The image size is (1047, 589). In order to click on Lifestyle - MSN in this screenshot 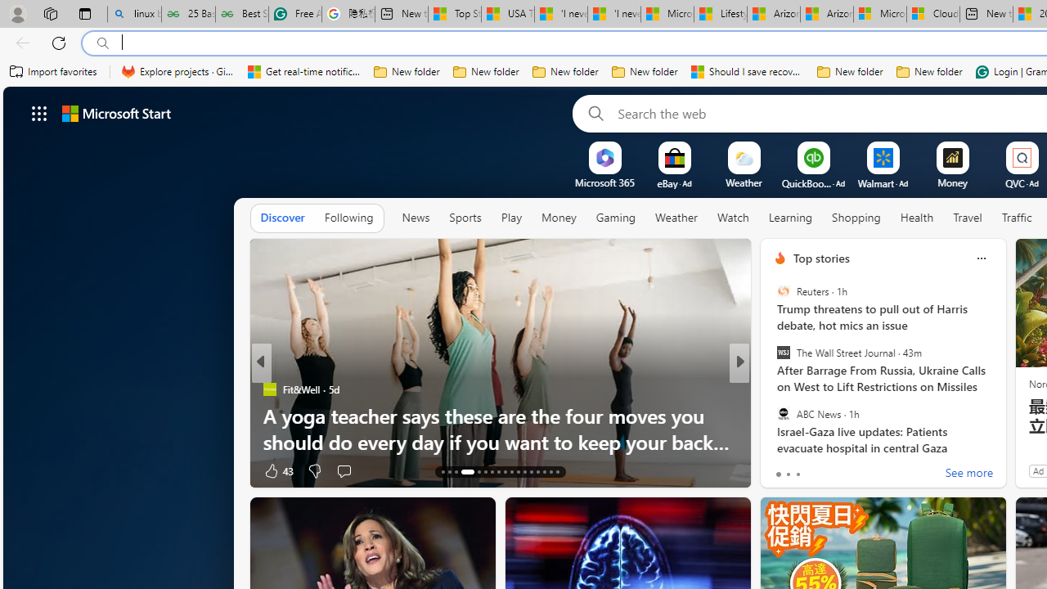, I will do `click(720, 15)`.